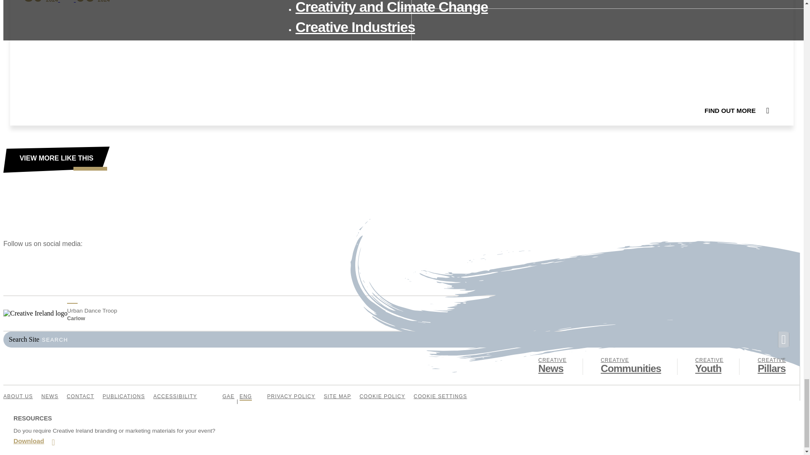 This screenshot has height=455, width=810. Describe the element at coordinates (709, 366) in the screenshot. I see `Gaeilge` at that location.